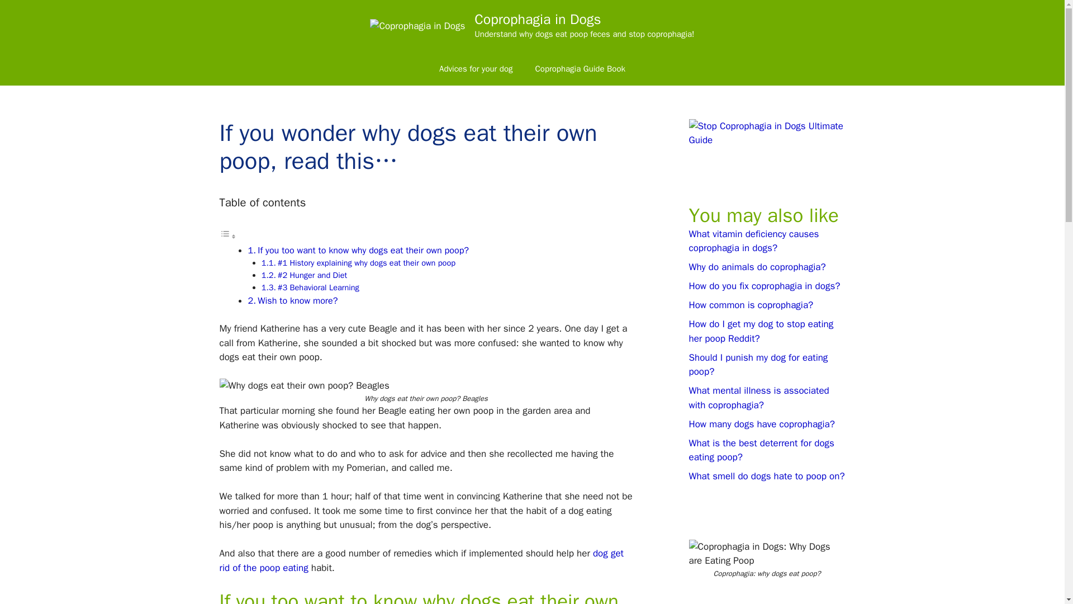 The image size is (1073, 604). What do you see at coordinates (767, 476) in the screenshot?
I see `What smell do dogs hate to poop on?` at bounding box center [767, 476].